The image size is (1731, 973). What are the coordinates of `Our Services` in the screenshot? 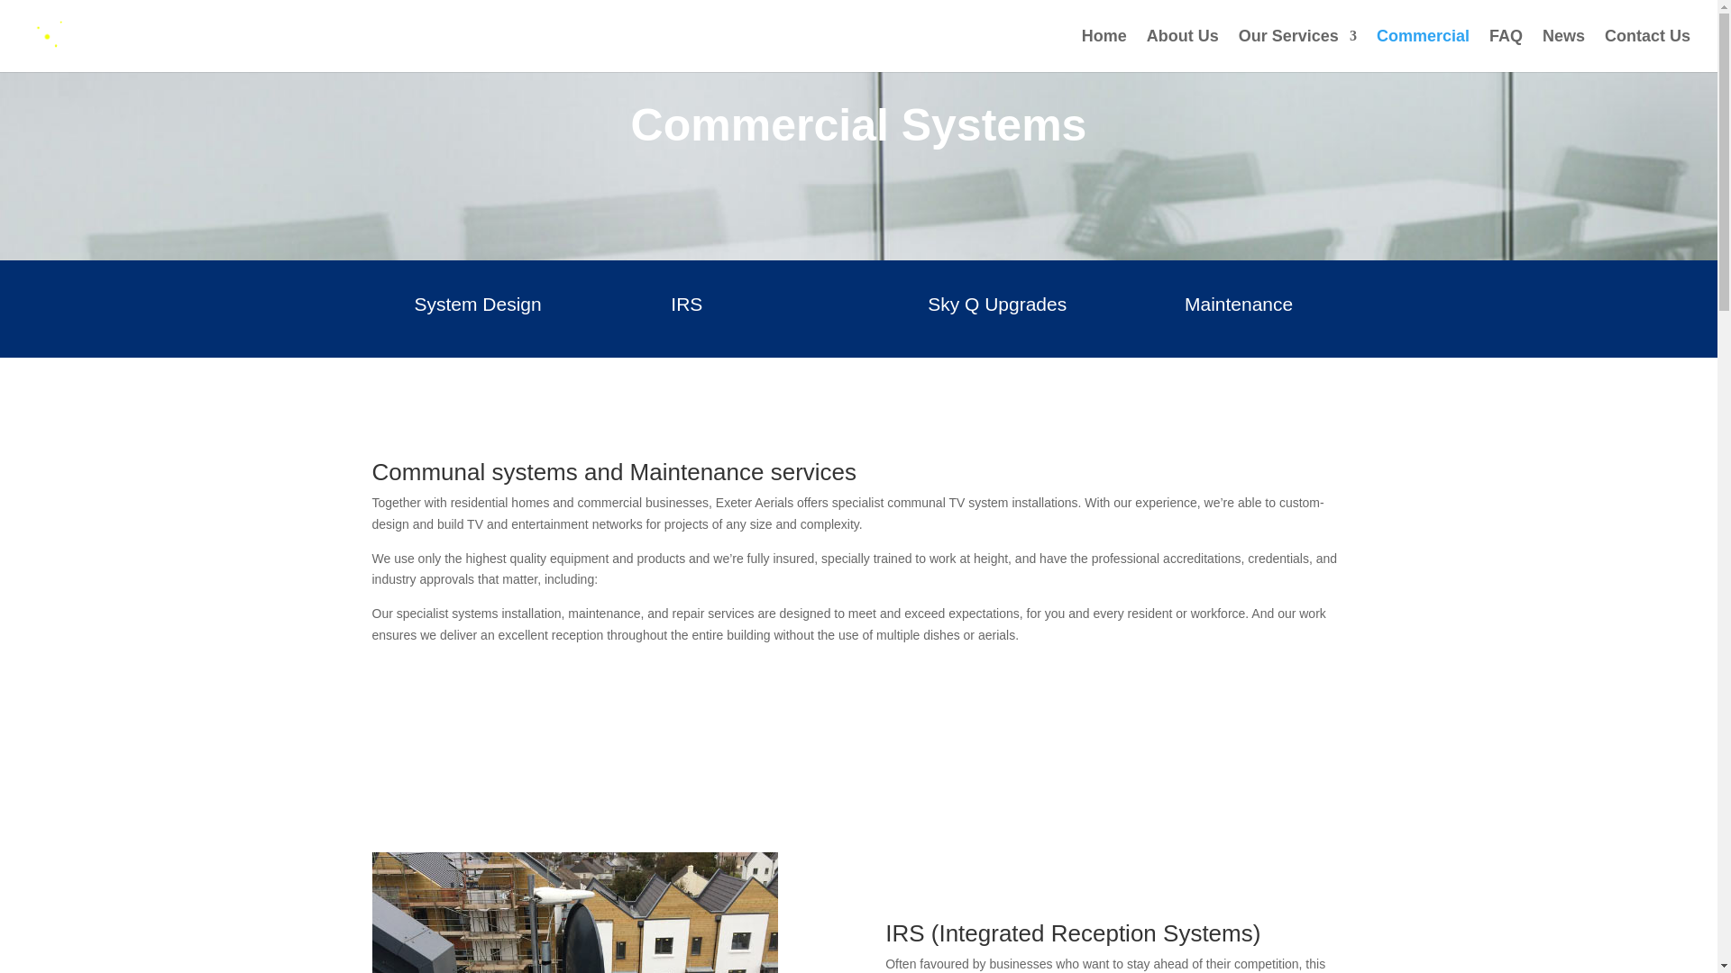 It's located at (1298, 50).